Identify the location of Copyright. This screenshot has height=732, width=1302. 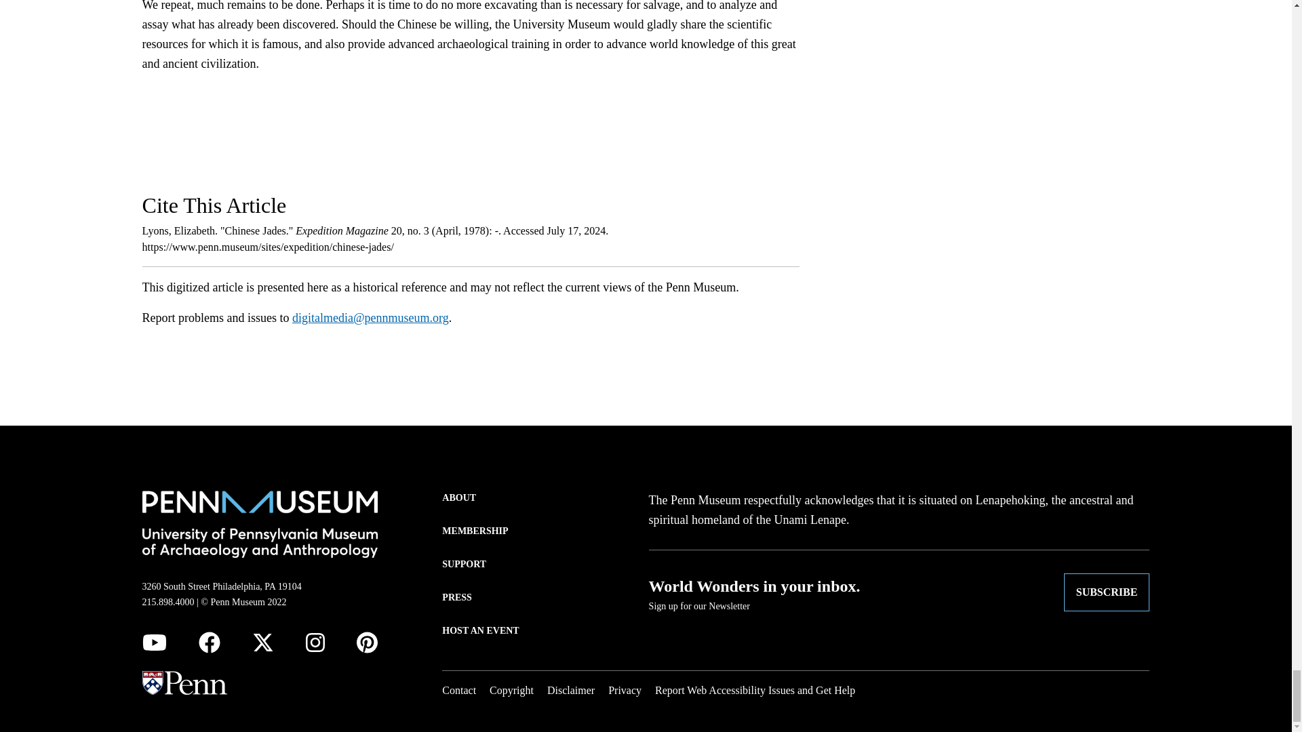
(511, 690).